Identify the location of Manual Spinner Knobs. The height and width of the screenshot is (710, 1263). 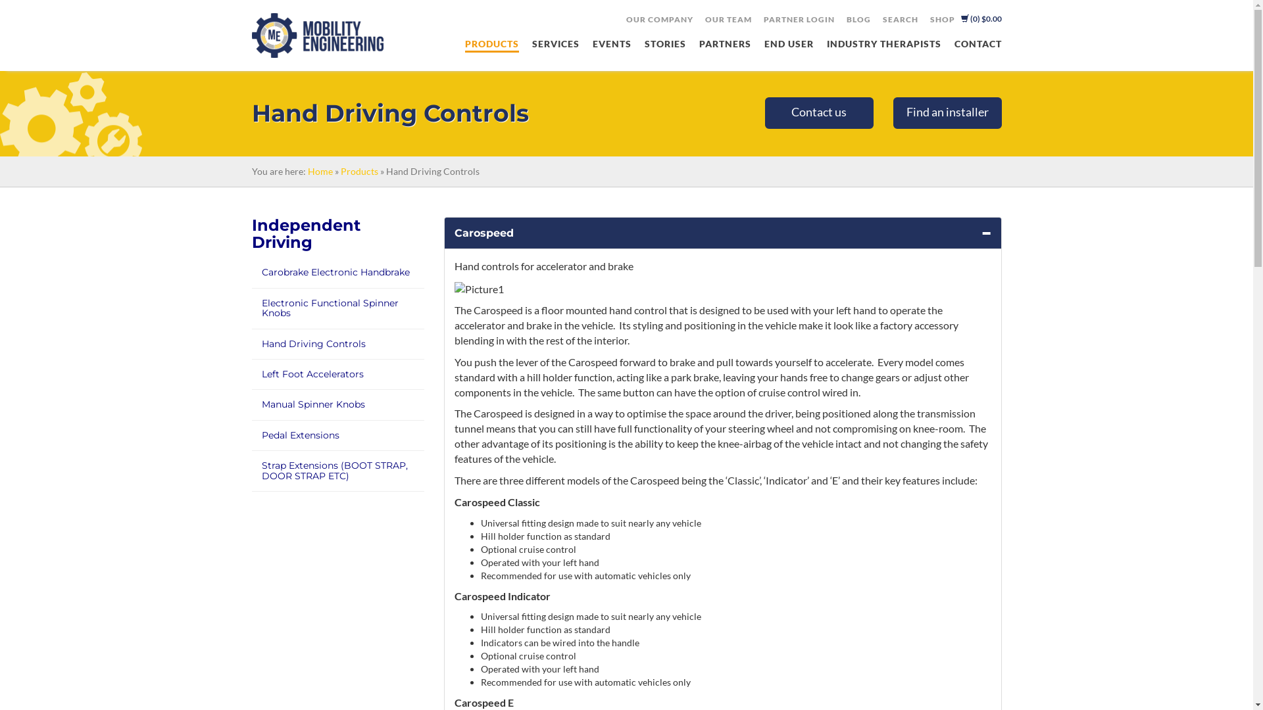
(313, 404).